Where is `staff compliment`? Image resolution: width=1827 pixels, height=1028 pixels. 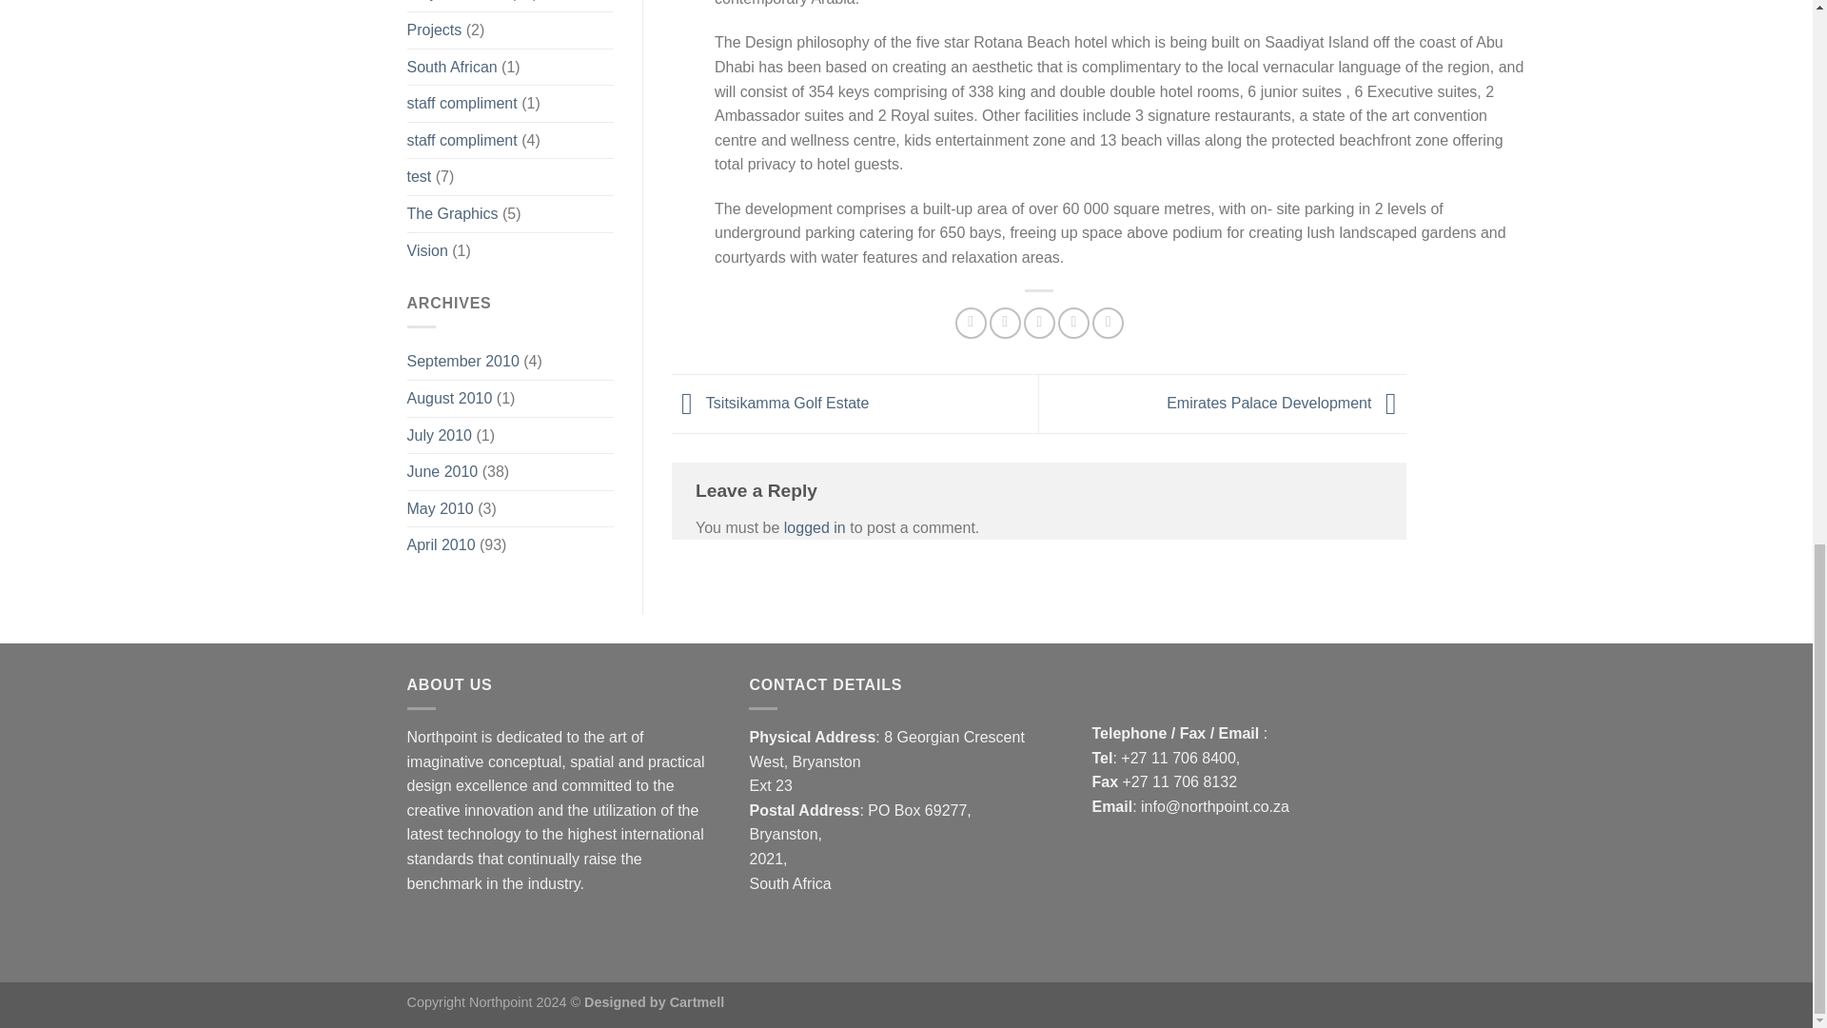 staff compliment is located at coordinates (462, 103).